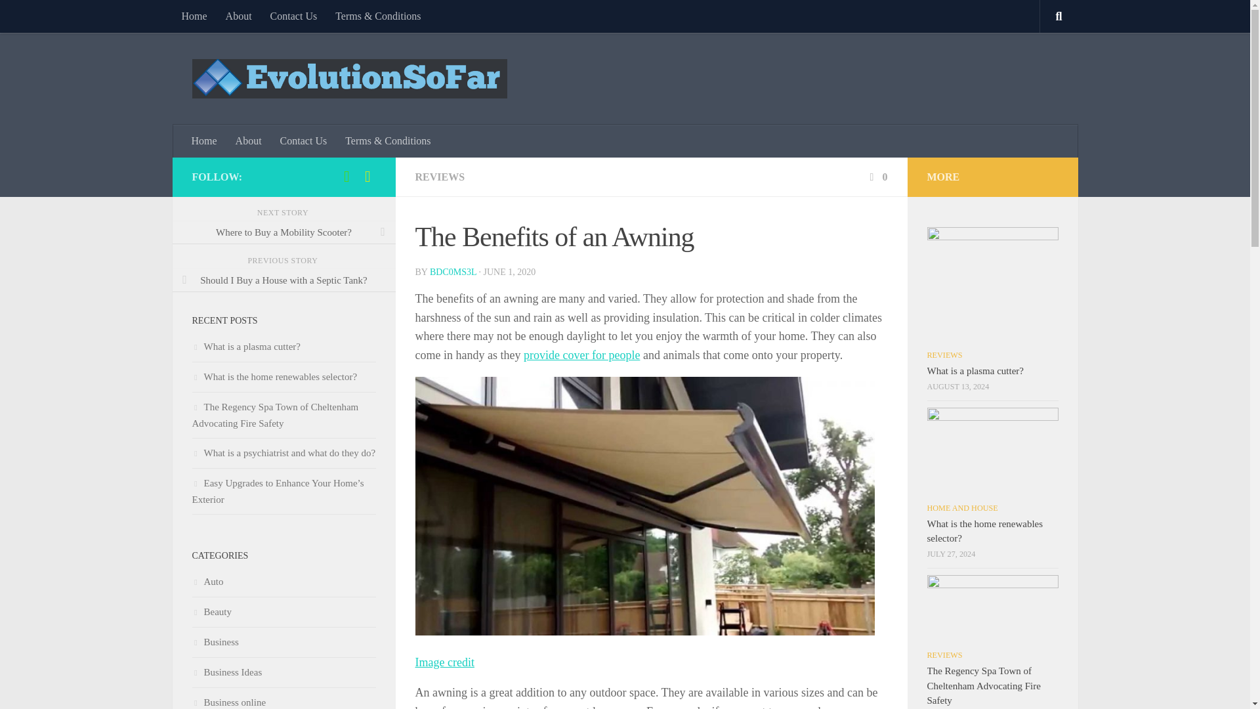 The height and width of the screenshot is (709, 1260). Describe the element at coordinates (440, 177) in the screenshot. I see `REVIEWS` at that location.